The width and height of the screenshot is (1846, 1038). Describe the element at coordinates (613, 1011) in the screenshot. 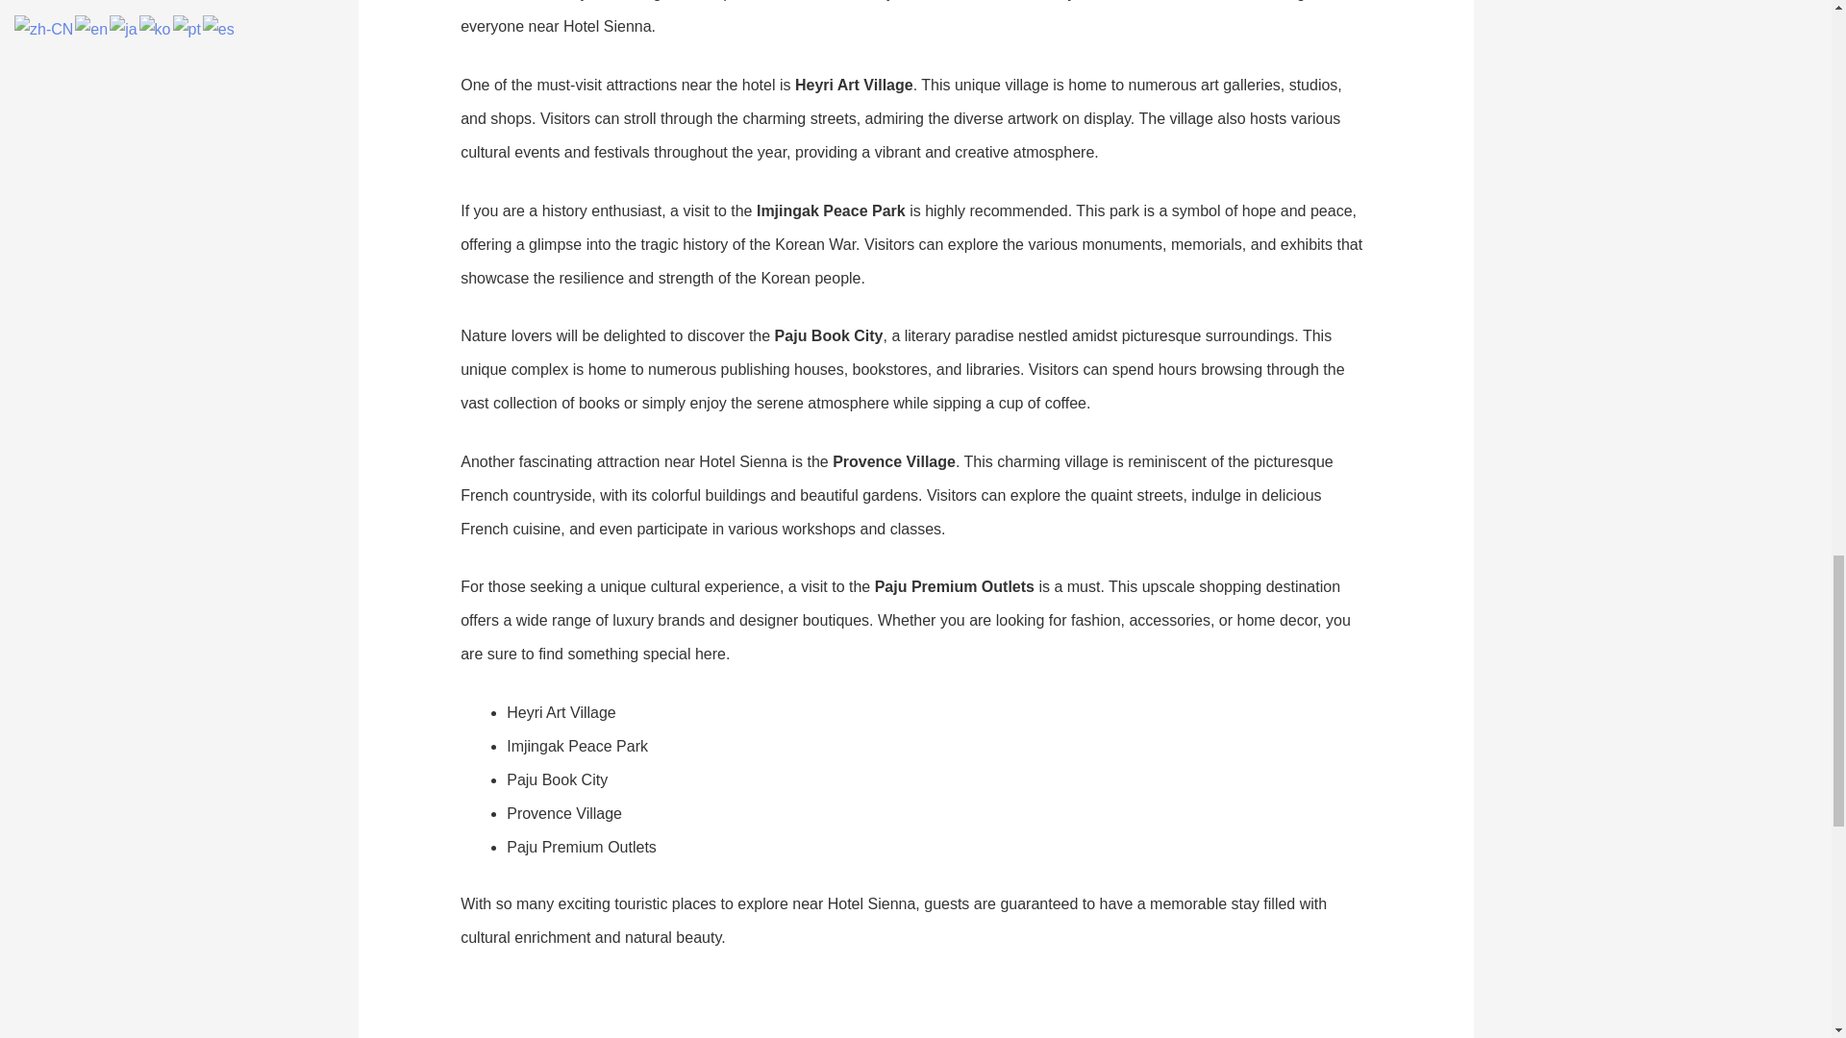

I see `Hotel Sienna` at that location.